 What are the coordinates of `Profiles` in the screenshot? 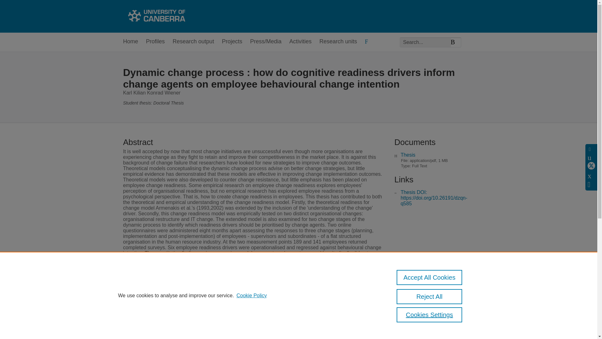 It's located at (156, 42).